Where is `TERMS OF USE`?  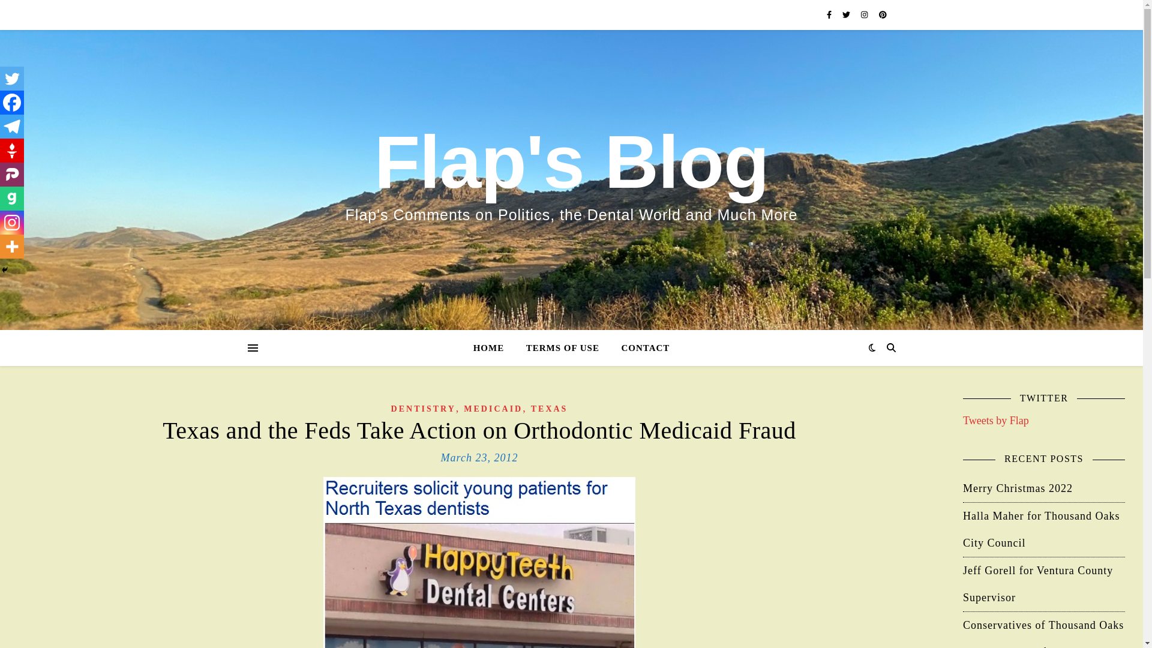
TERMS OF USE is located at coordinates (563, 348).